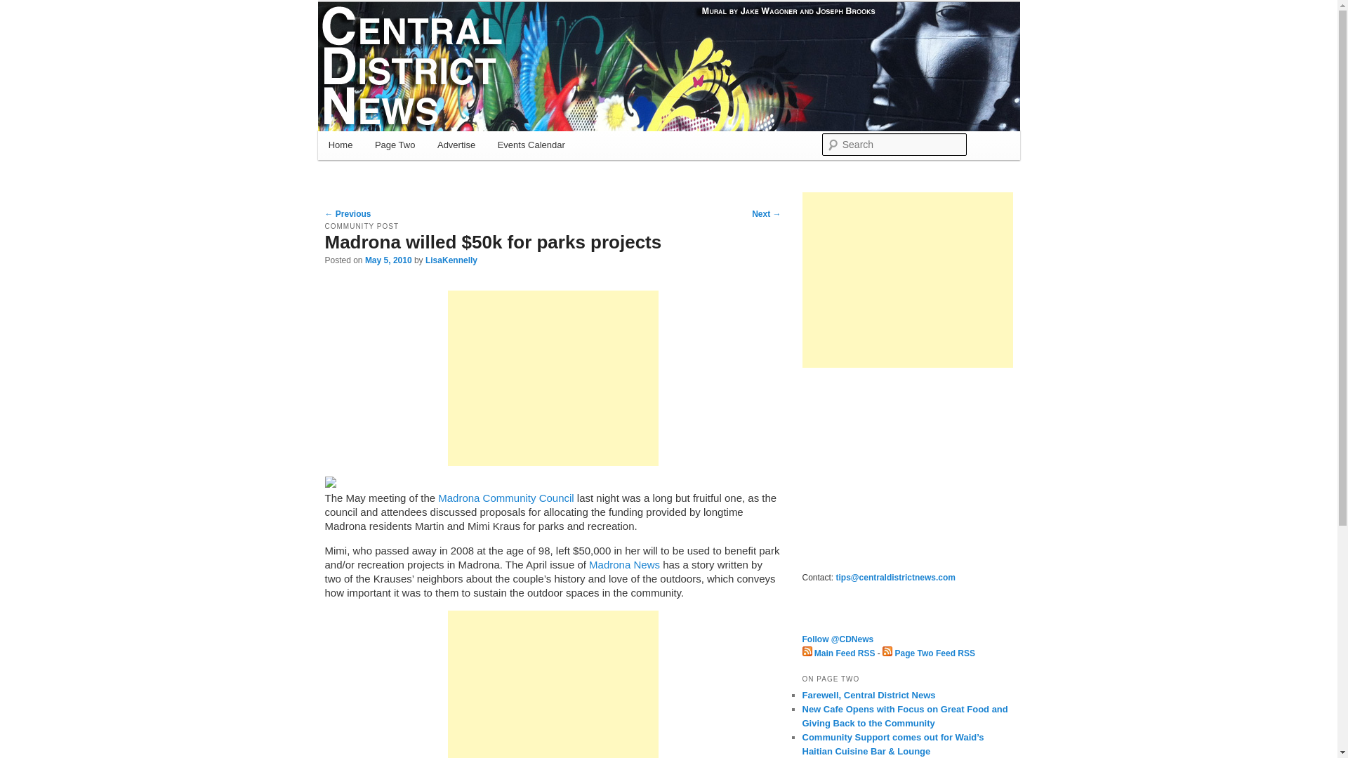 The width and height of the screenshot is (1348, 758). I want to click on Advertisement, so click(553, 684).